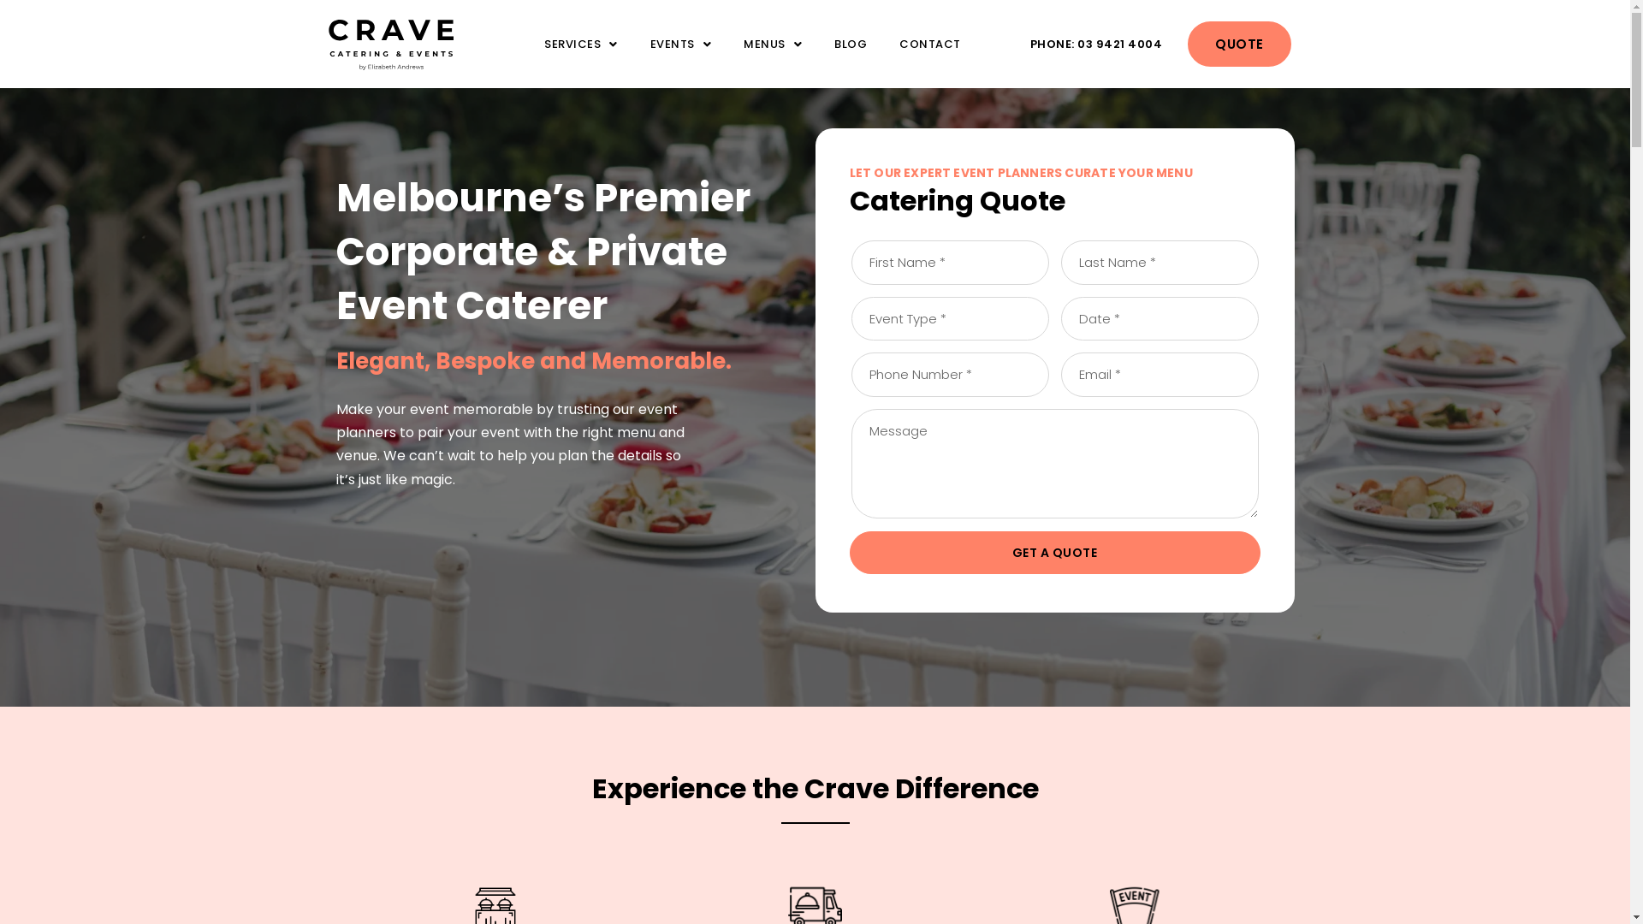  Describe the element at coordinates (1054, 552) in the screenshot. I see `GET A QUOTE` at that location.